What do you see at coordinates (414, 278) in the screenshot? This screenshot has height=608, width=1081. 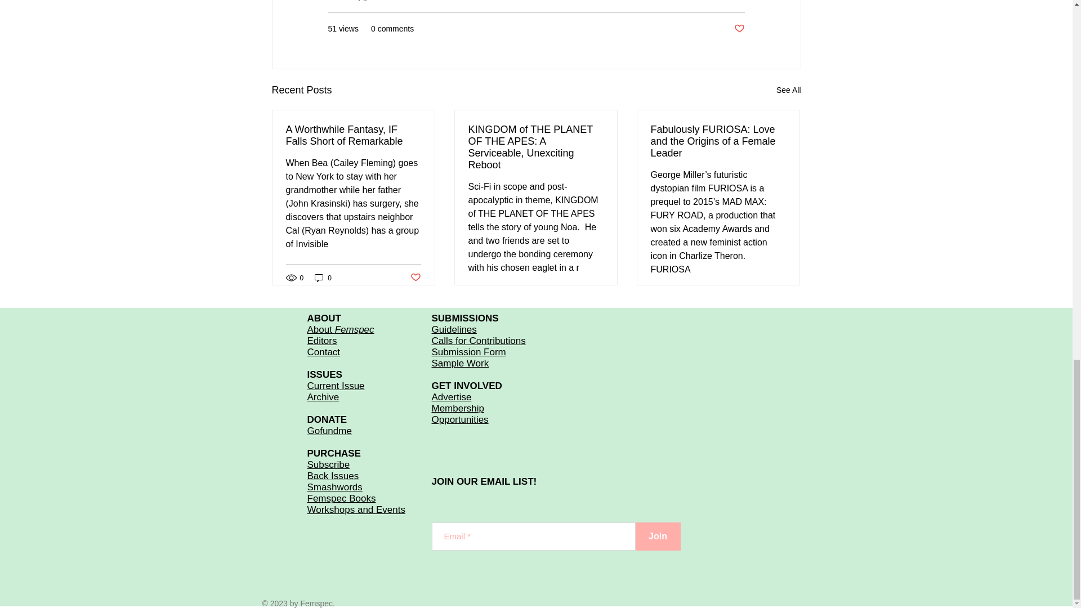 I see `Post not marked as liked` at bounding box center [414, 278].